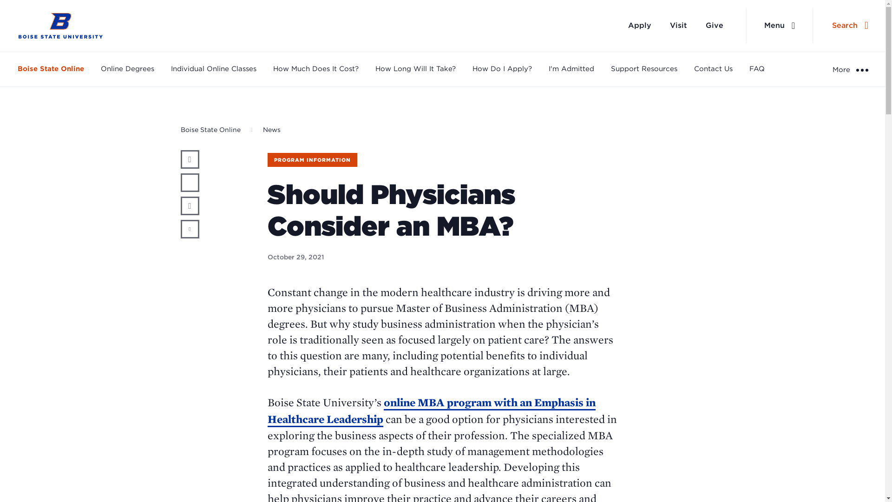 The image size is (892, 502). Describe the element at coordinates (640, 25) in the screenshot. I see `Apply` at that location.